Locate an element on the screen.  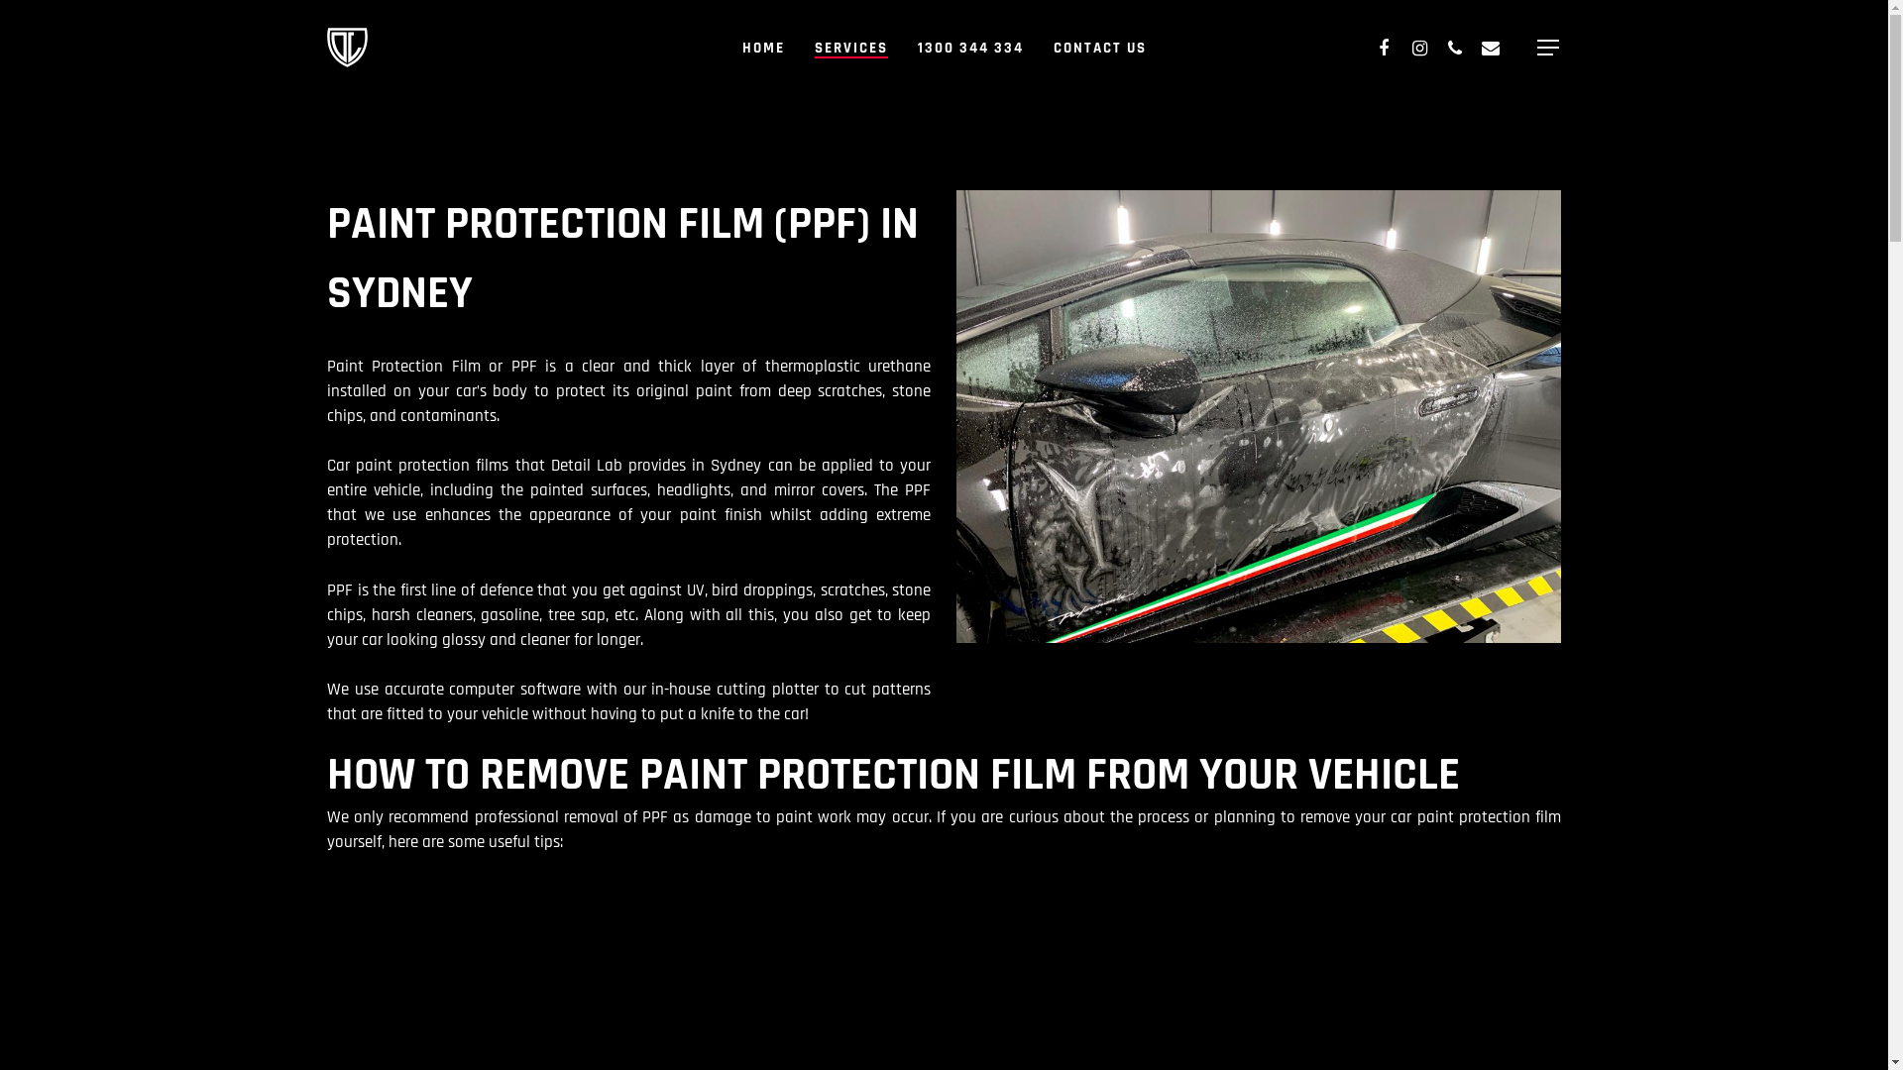
Sitemap is located at coordinates (944, 826).